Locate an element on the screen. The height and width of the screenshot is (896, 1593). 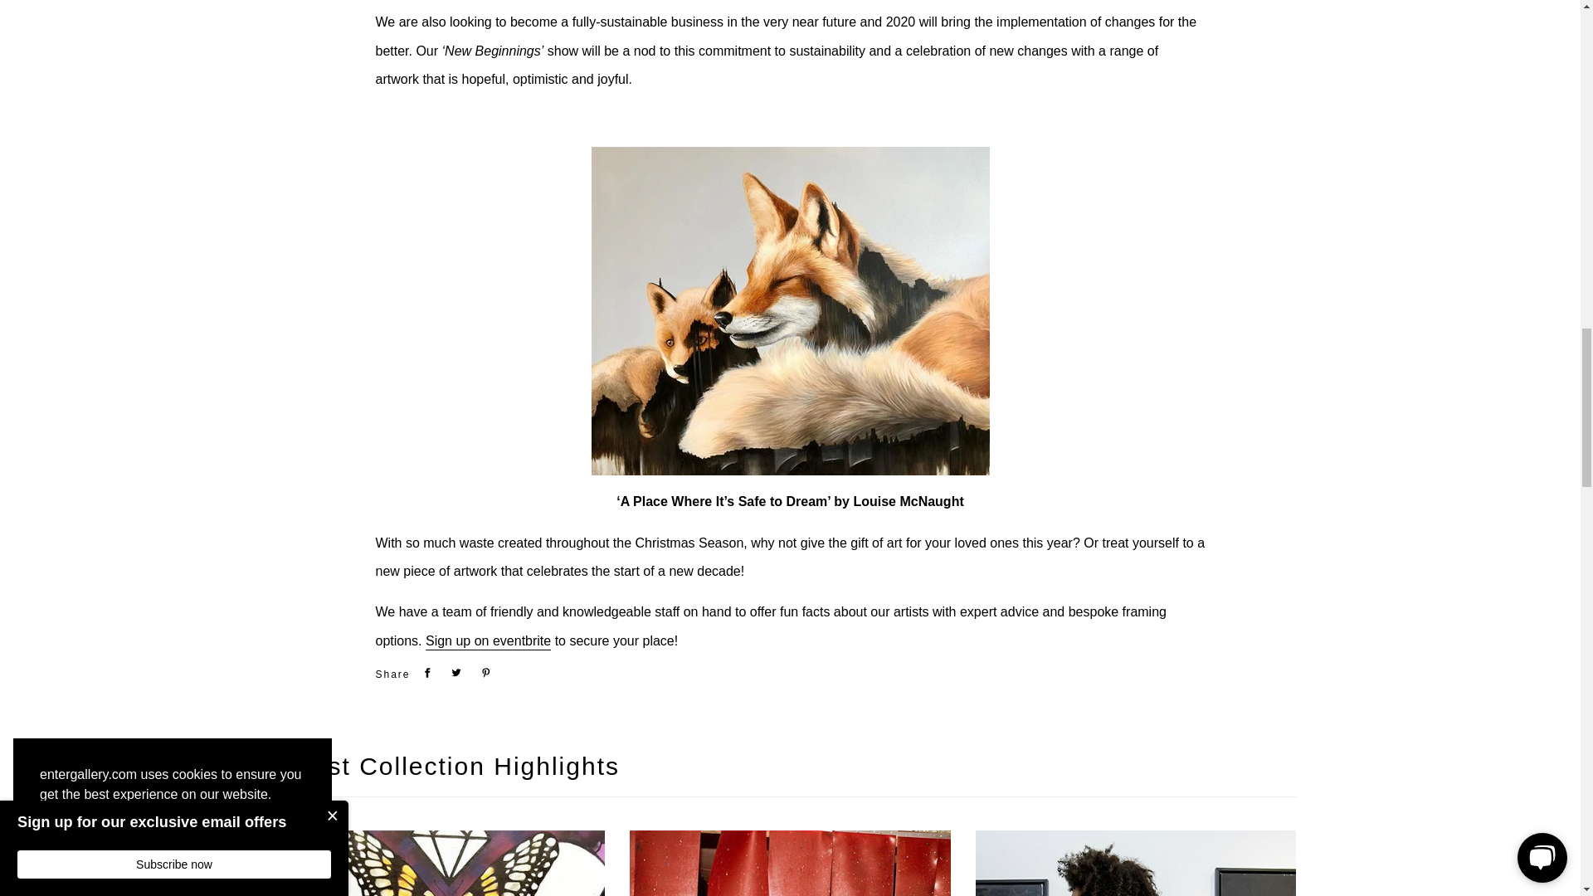
Browse our Dave Buonaguidi collection is located at coordinates (790, 863).